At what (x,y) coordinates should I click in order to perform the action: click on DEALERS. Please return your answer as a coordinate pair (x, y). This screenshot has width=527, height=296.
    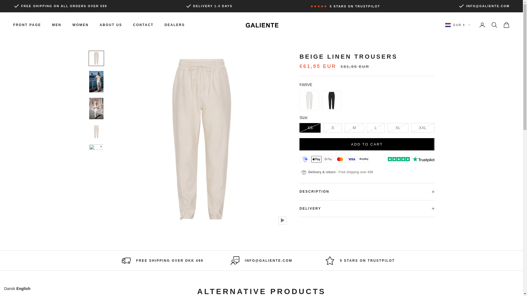
    Looking at the image, I should click on (175, 25).